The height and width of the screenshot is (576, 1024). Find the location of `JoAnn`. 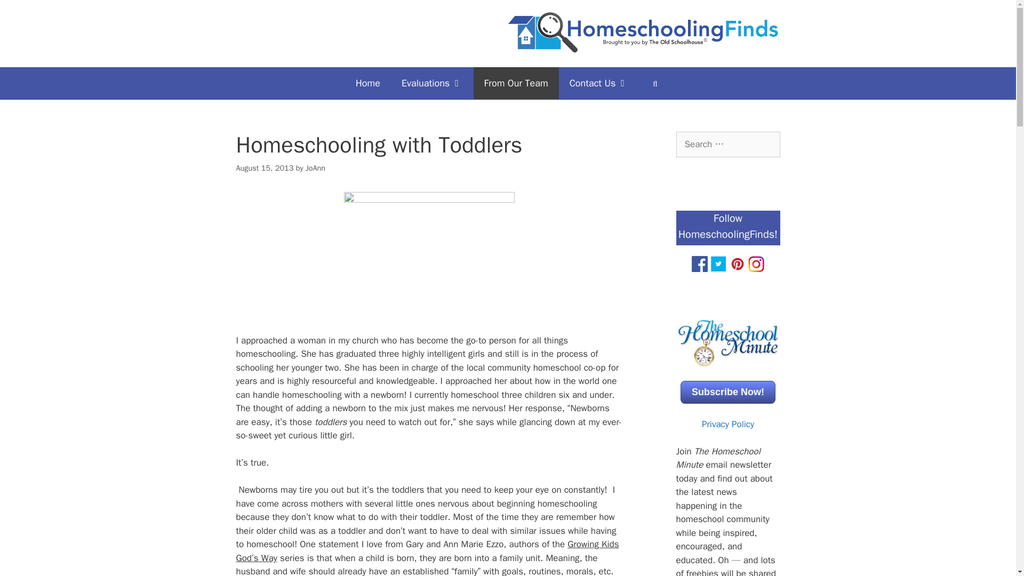

JoAnn is located at coordinates (315, 167).